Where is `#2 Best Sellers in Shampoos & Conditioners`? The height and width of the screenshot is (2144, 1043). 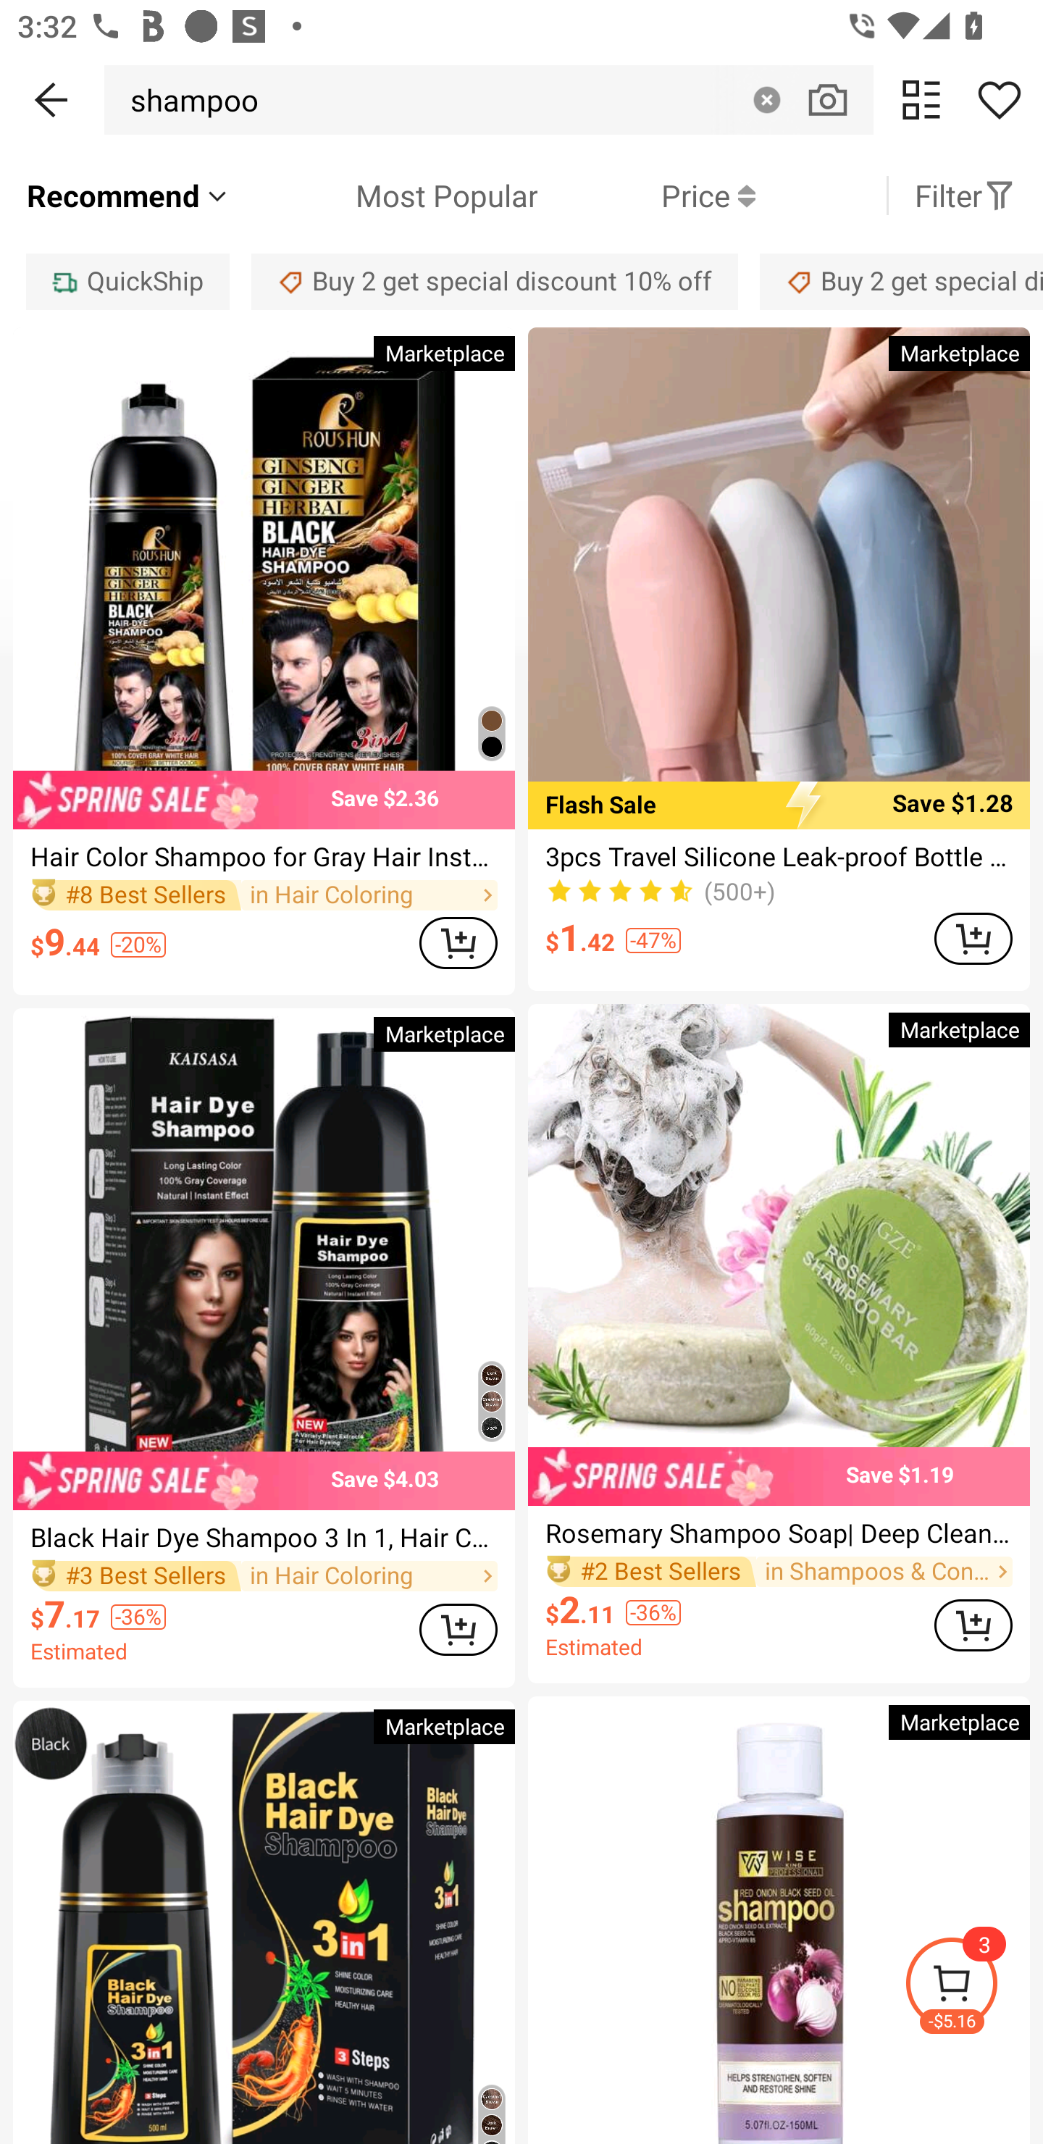
#2 Best Sellers in Shampoos & Conditioners is located at coordinates (779, 1572).